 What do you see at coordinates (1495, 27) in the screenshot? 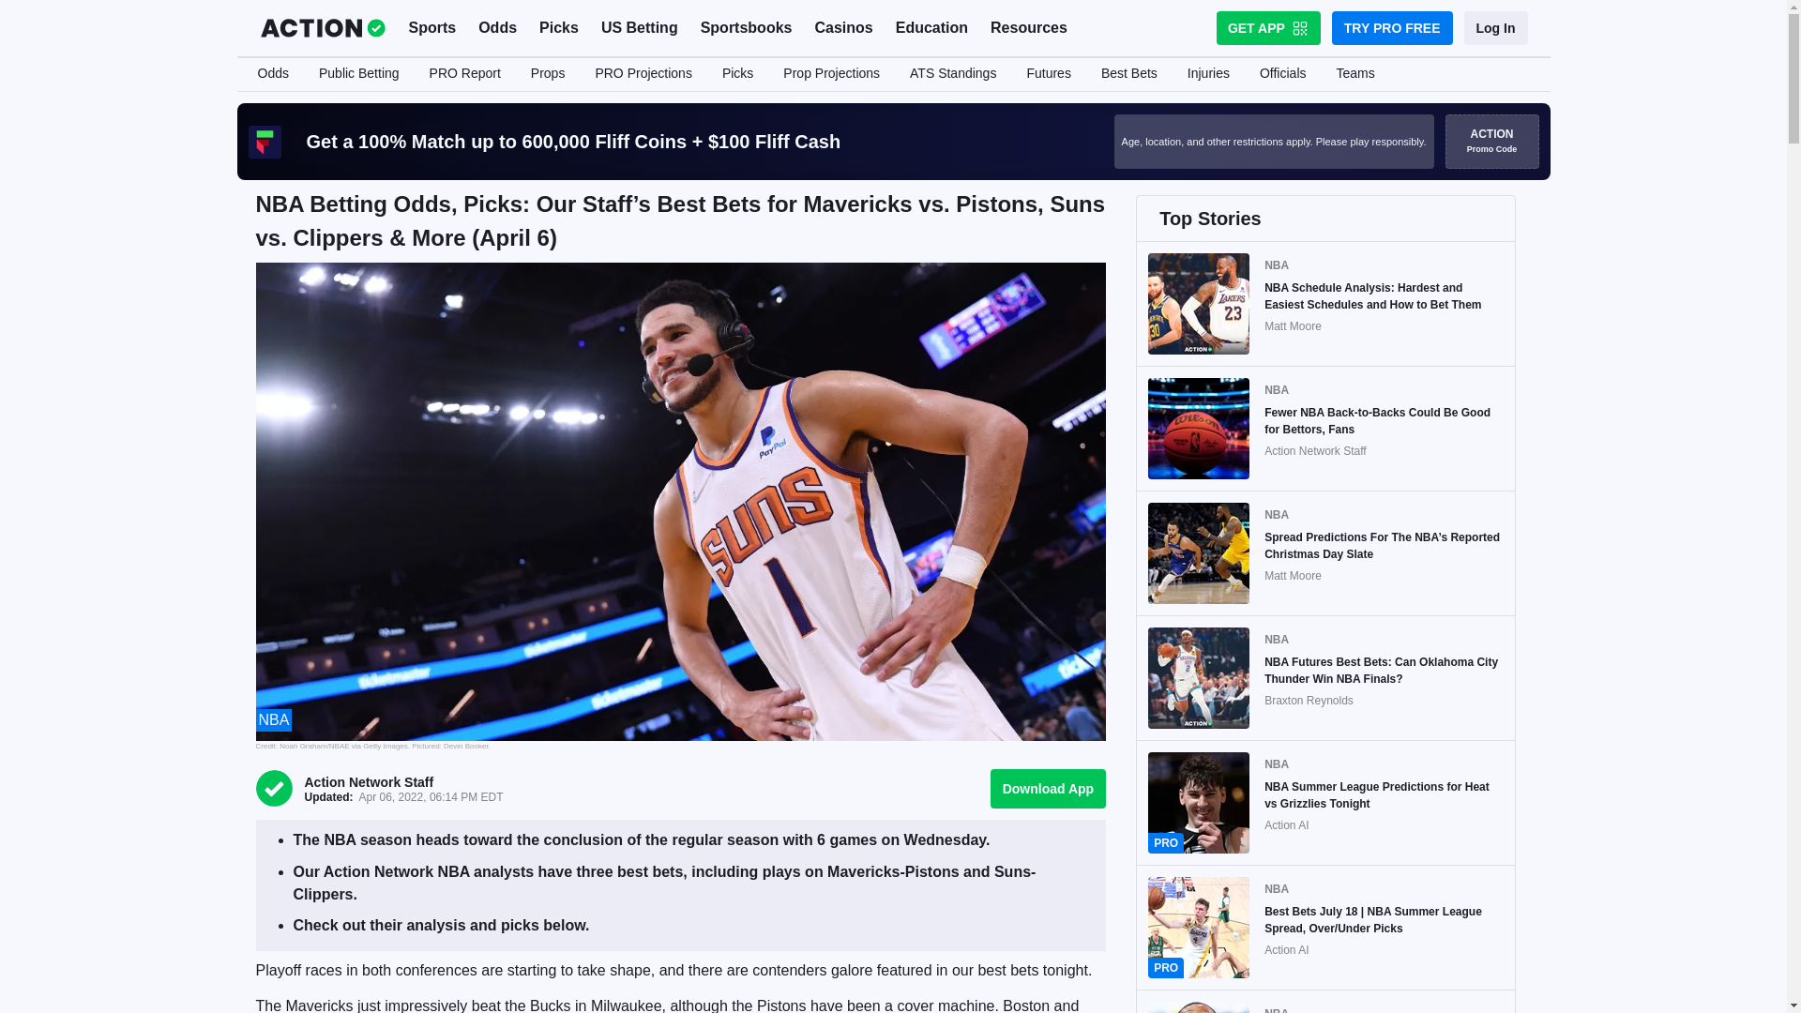
I see `Log In` at bounding box center [1495, 27].